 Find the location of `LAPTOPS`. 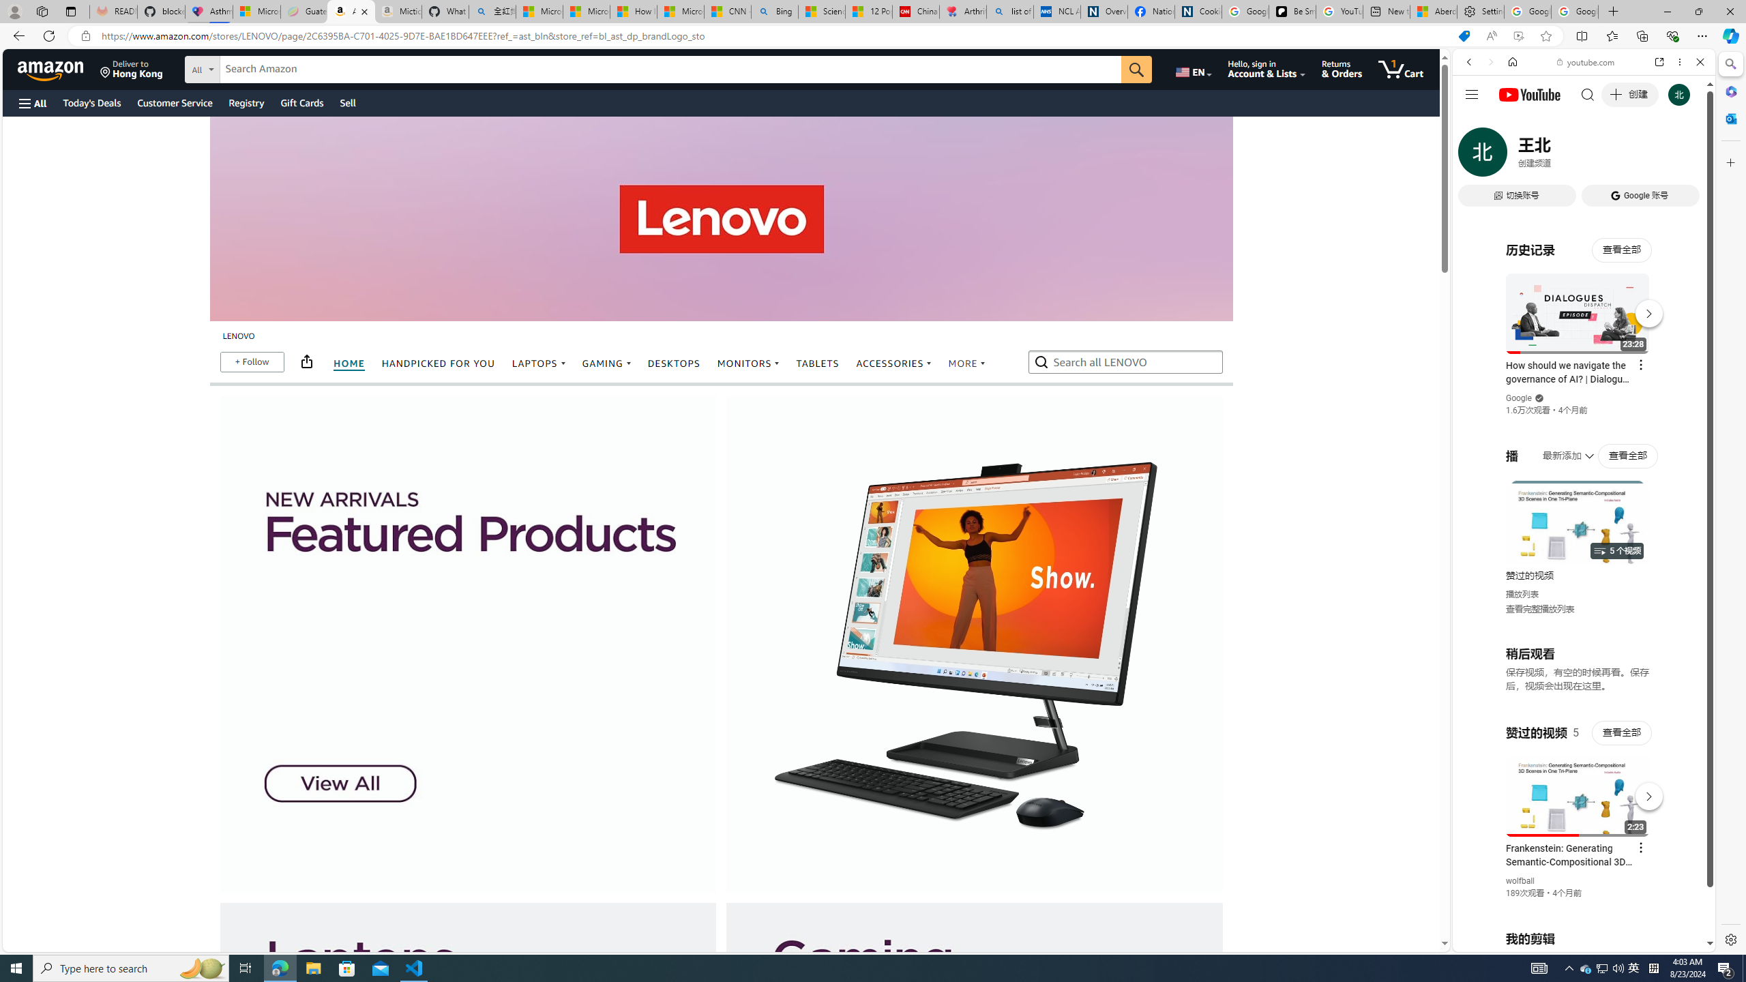

LAPTOPS is located at coordinates (539, 364).